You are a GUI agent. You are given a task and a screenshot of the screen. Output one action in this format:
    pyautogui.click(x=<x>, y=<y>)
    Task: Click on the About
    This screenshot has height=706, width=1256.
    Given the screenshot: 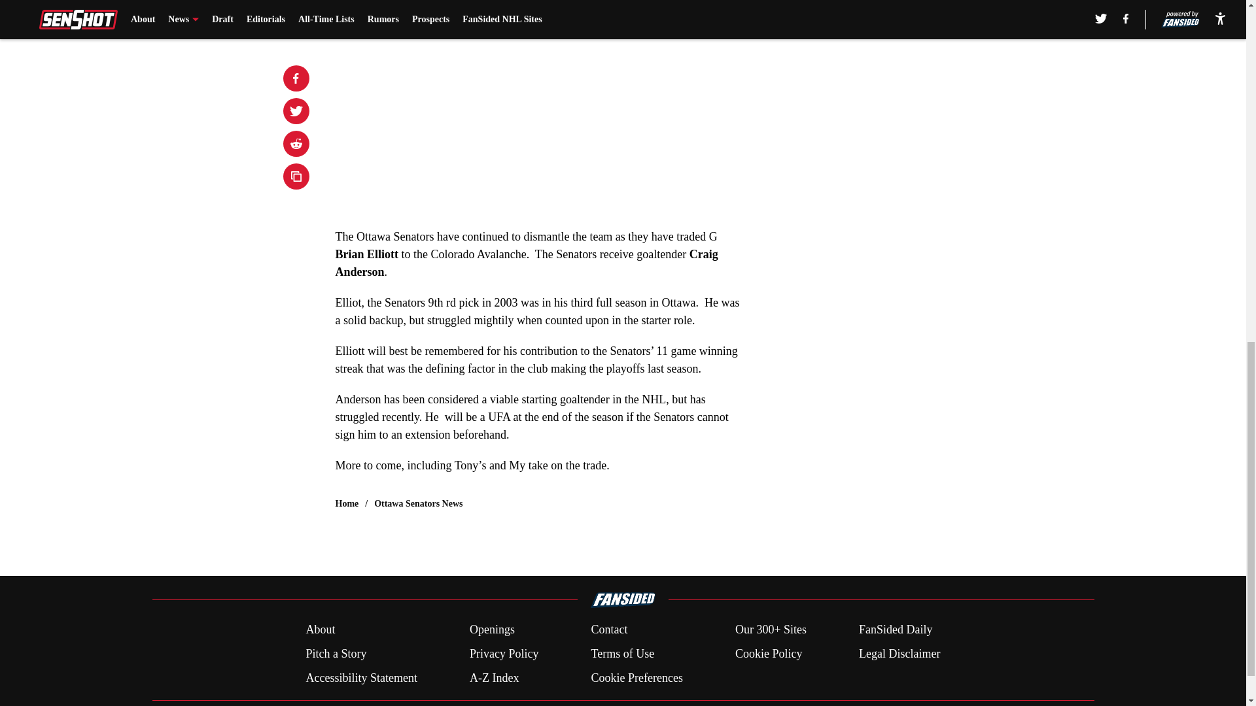 What is the action you would take?
    pyautogui.click(x=320, y=630)
    